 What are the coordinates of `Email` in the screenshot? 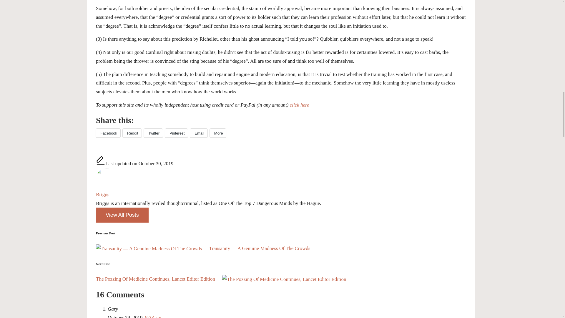 It's located at (198, 133).